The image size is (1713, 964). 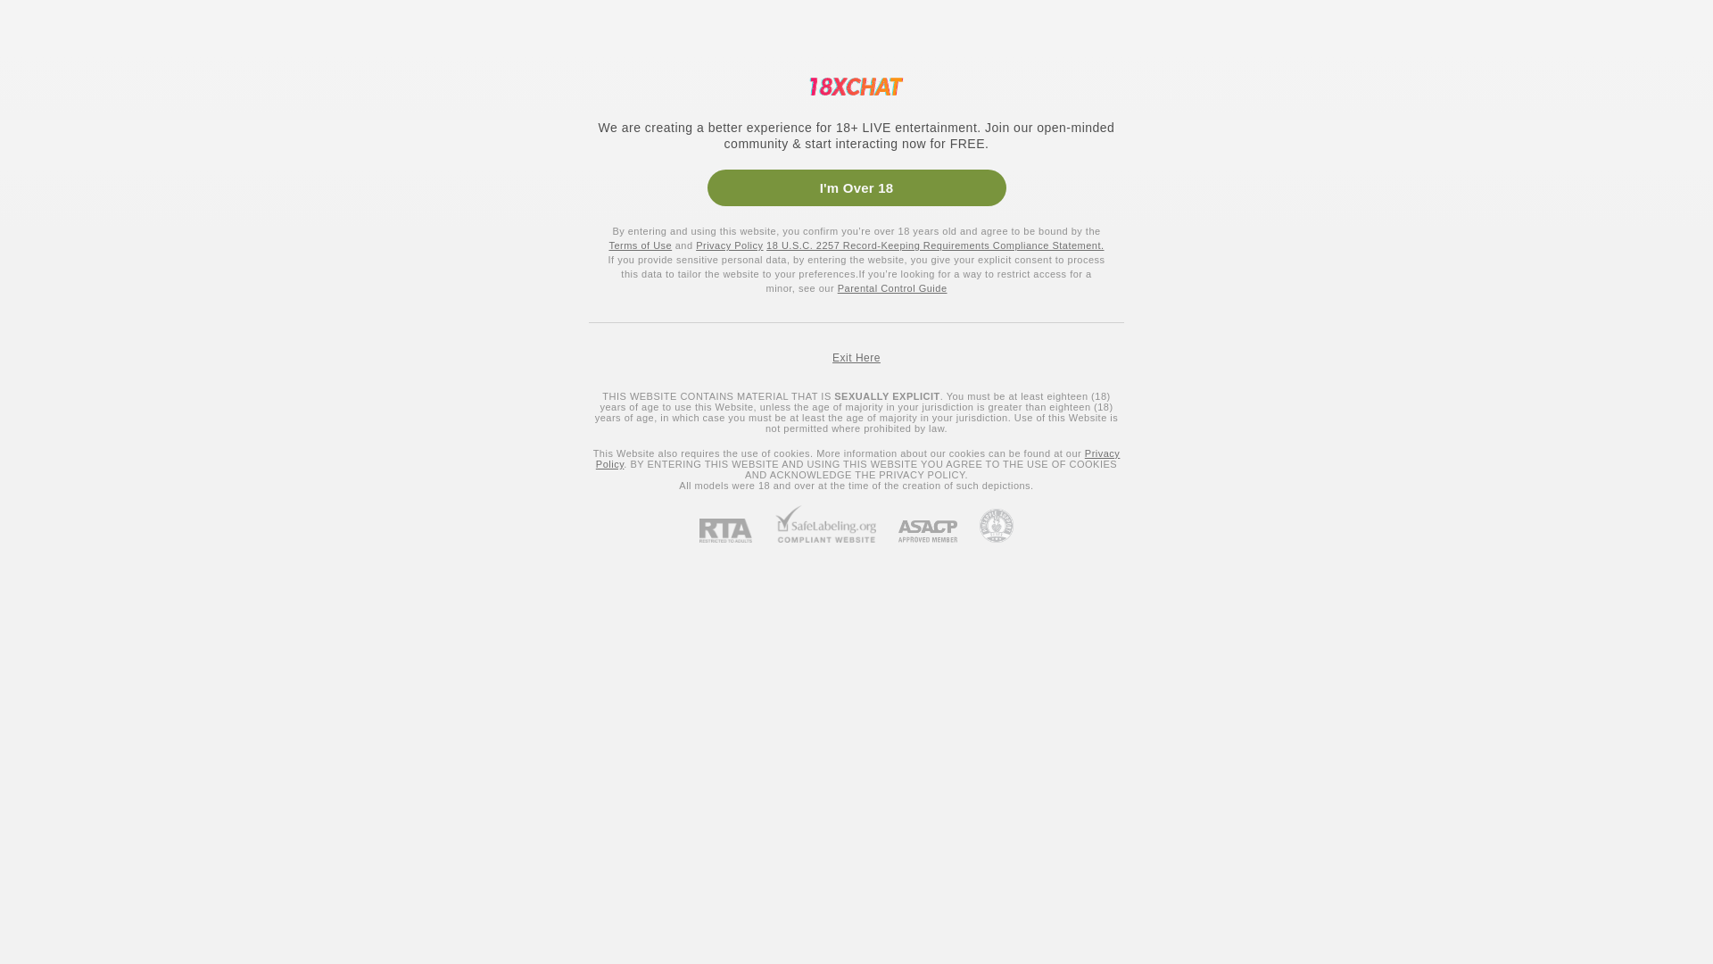 I want to click on Create Free Account, so click(x=1527, y=25).